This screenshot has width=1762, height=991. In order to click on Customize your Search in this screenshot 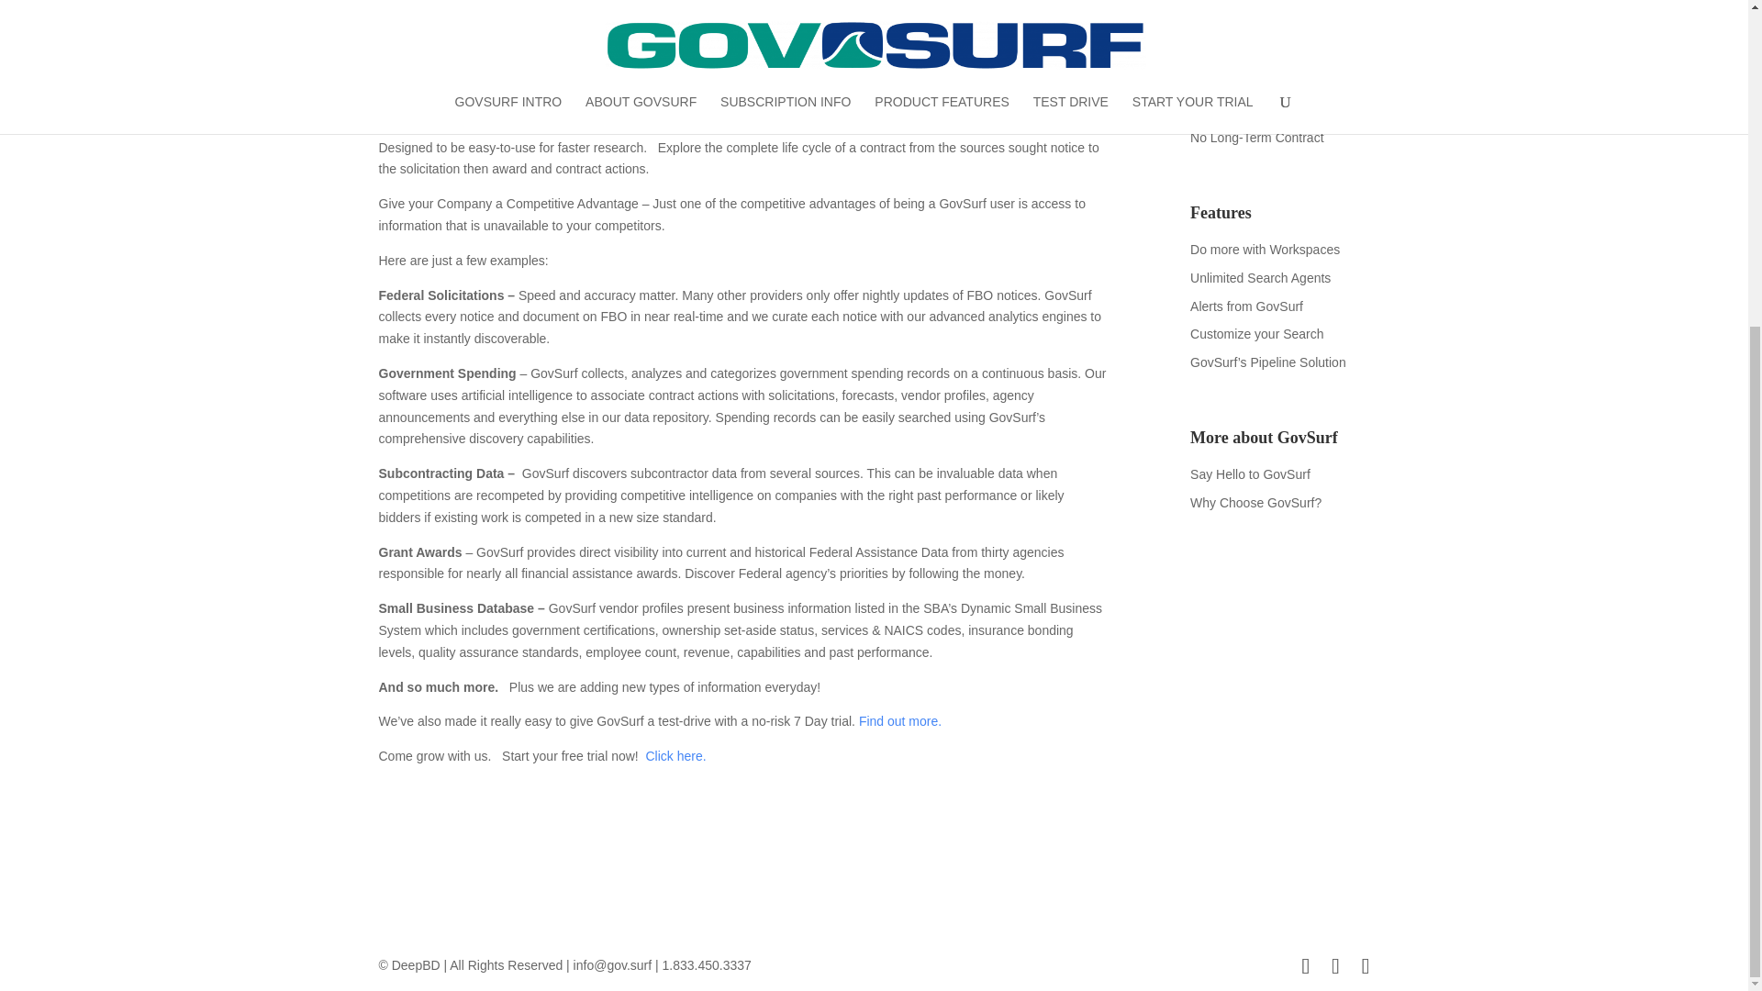, I will do `click(1257, 334)`.